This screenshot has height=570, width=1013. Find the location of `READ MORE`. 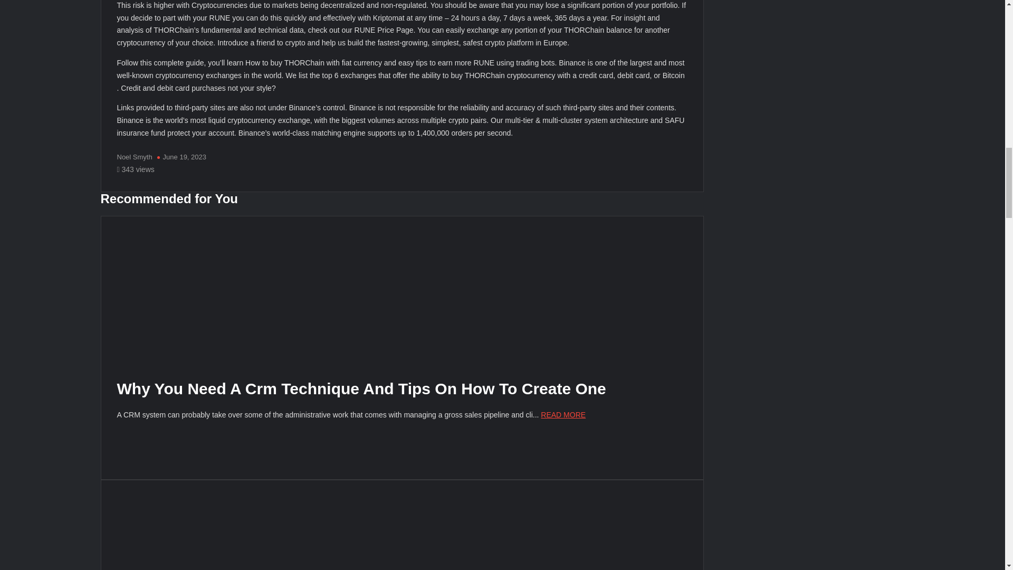

READ MORE is located at coordinates (563, 414).